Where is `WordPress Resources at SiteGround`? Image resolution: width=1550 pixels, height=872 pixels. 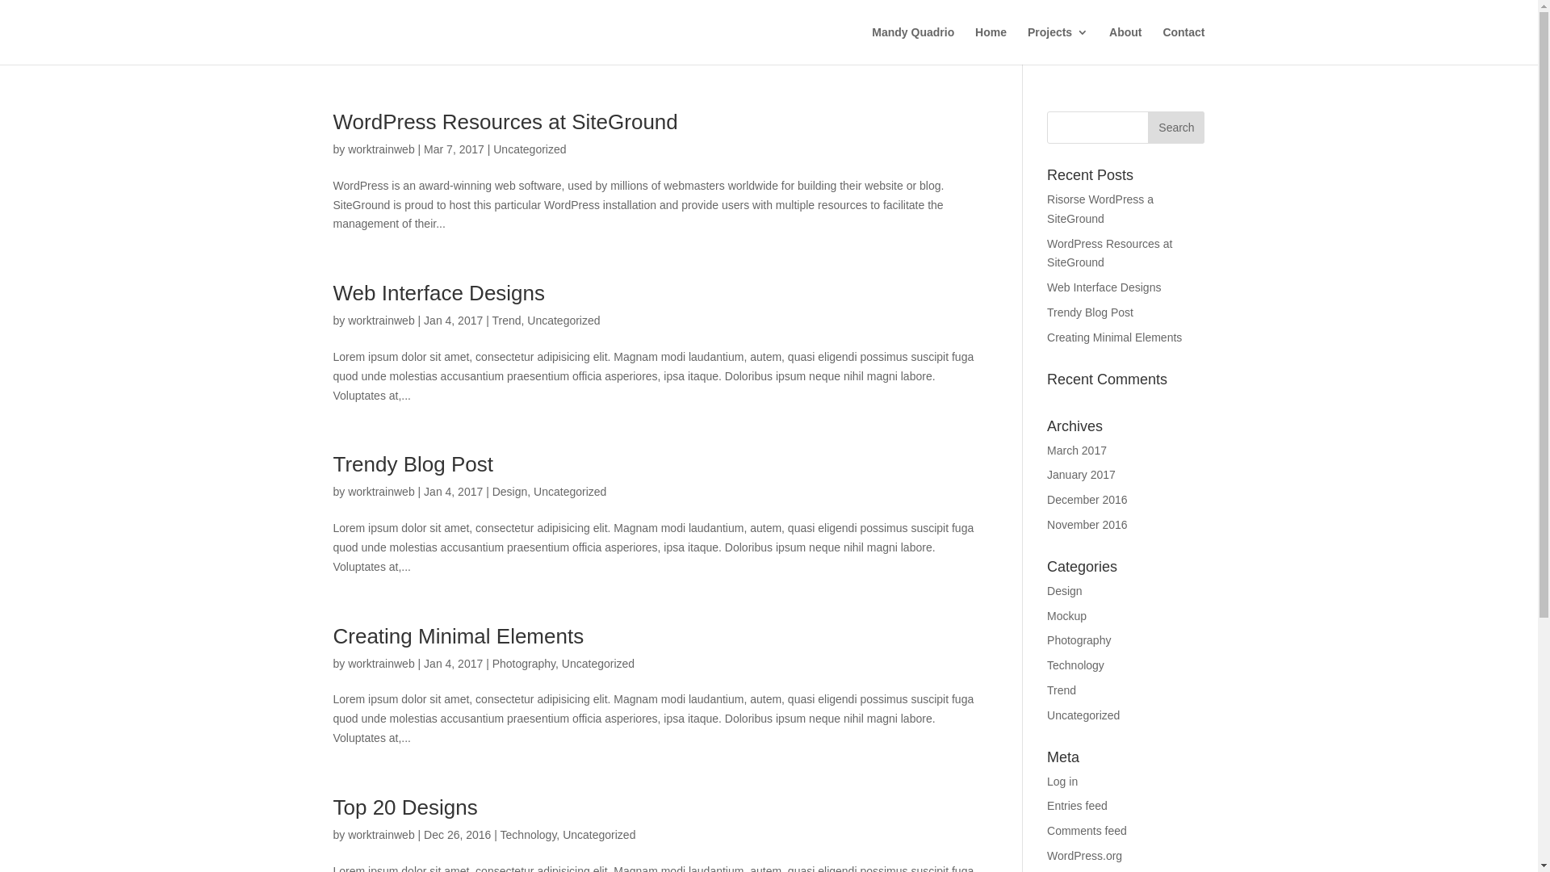
WordPress Resources at SiteGround is located at coordinates (505, 122).